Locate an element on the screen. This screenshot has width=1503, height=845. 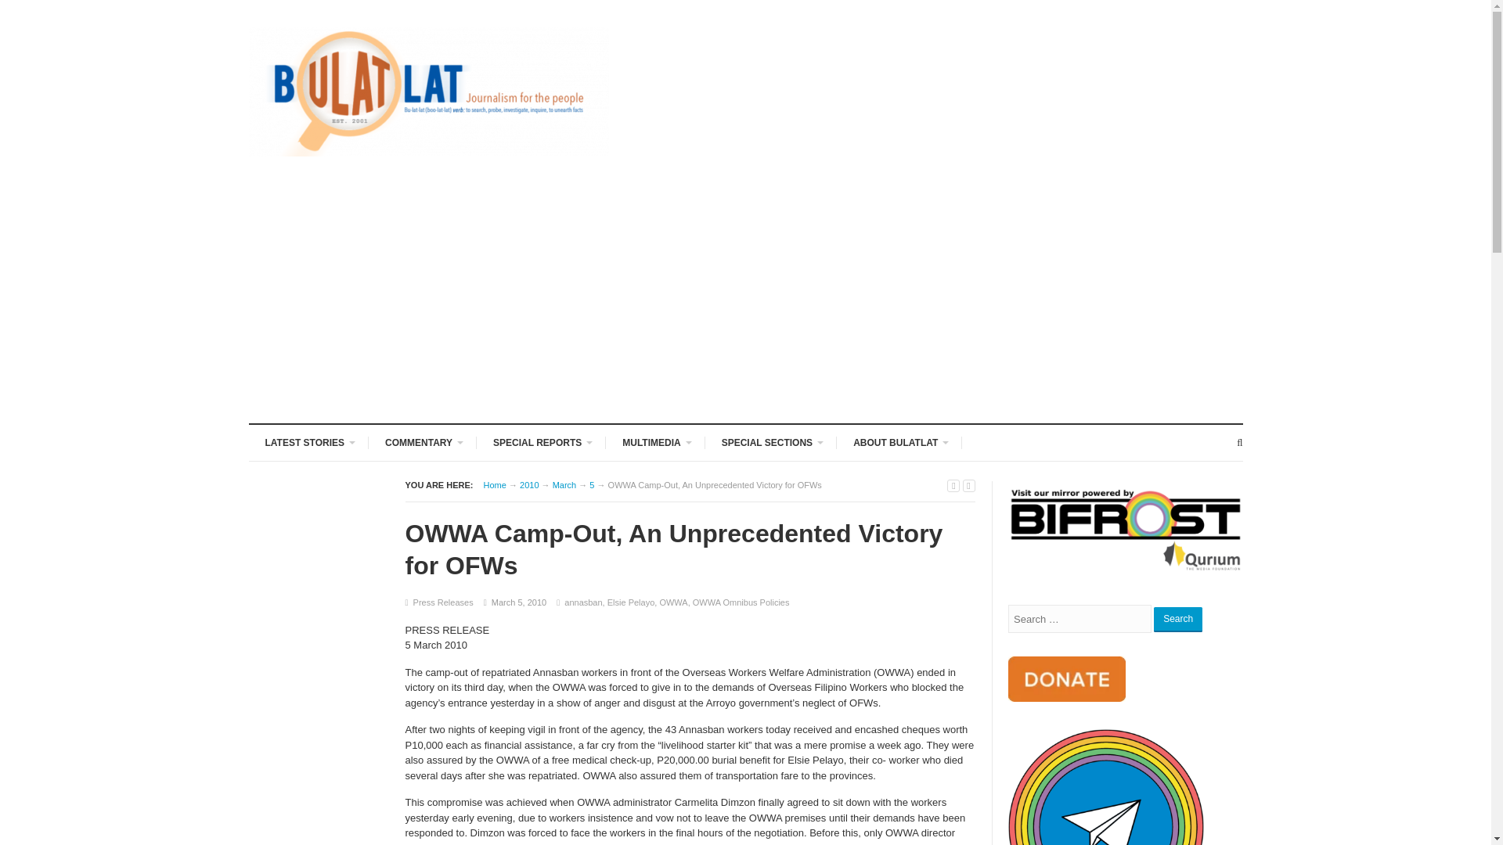
SPECIAL REPORTS is located at coordinates (541, 441).